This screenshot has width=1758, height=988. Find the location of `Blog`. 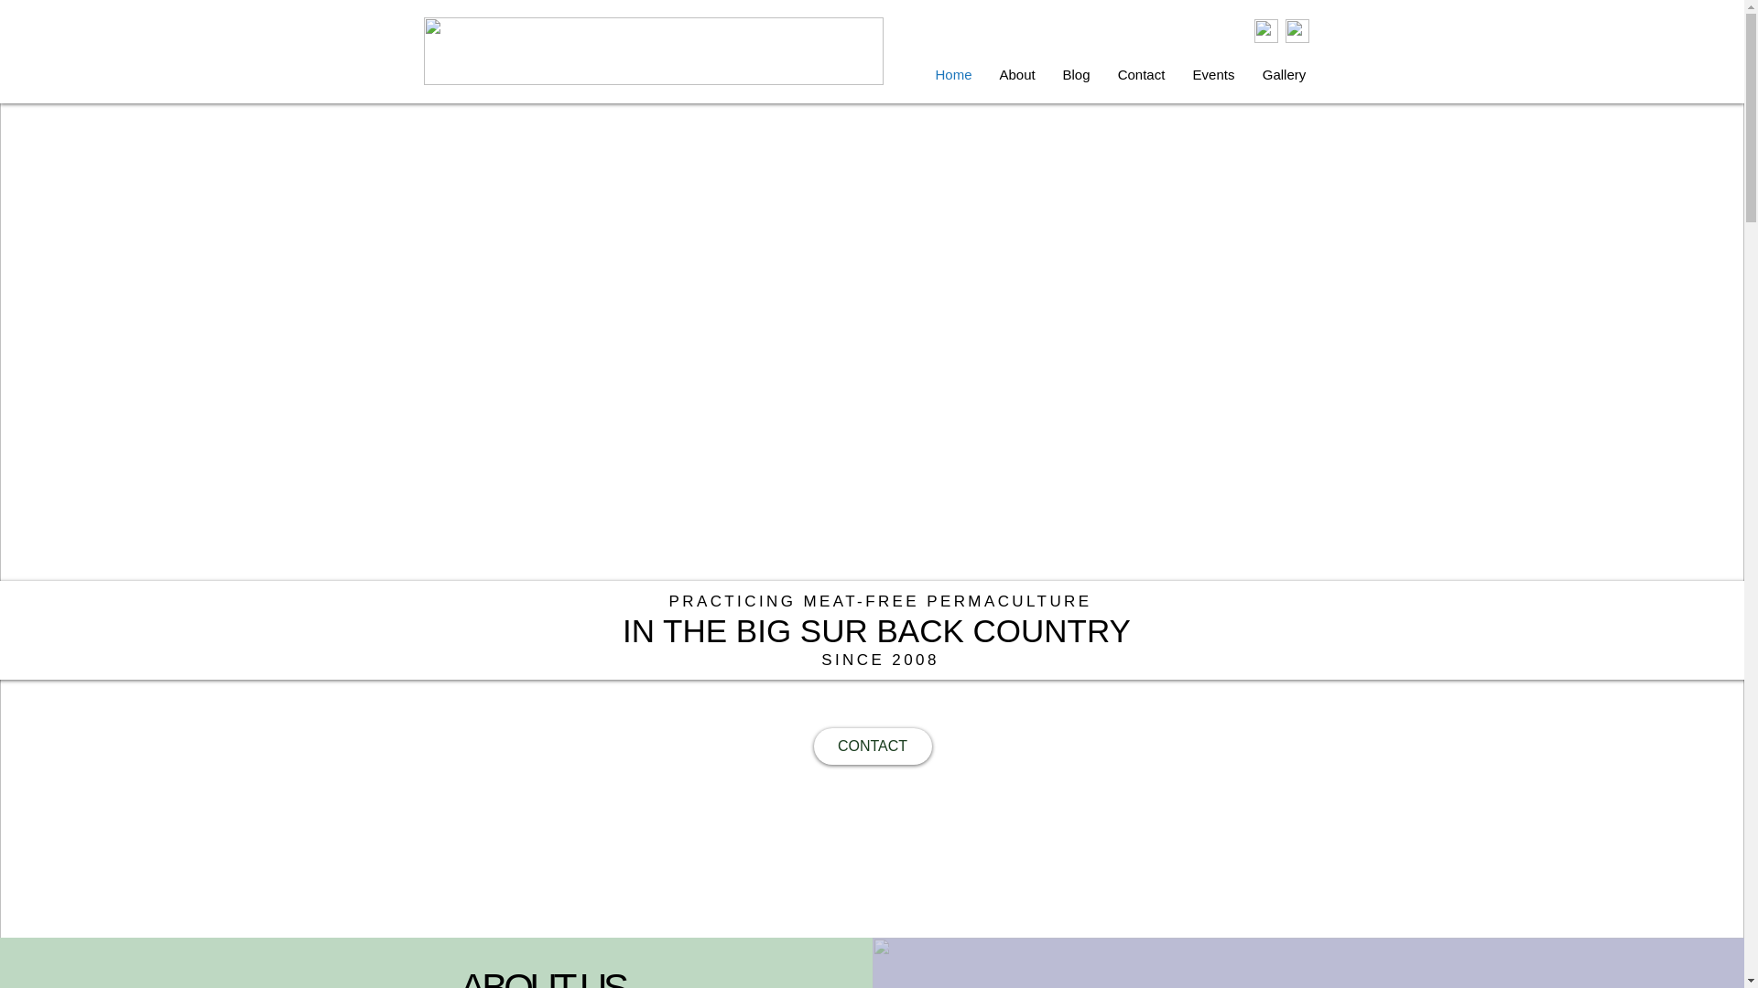

Blog is located at coordinates (1077, 75).